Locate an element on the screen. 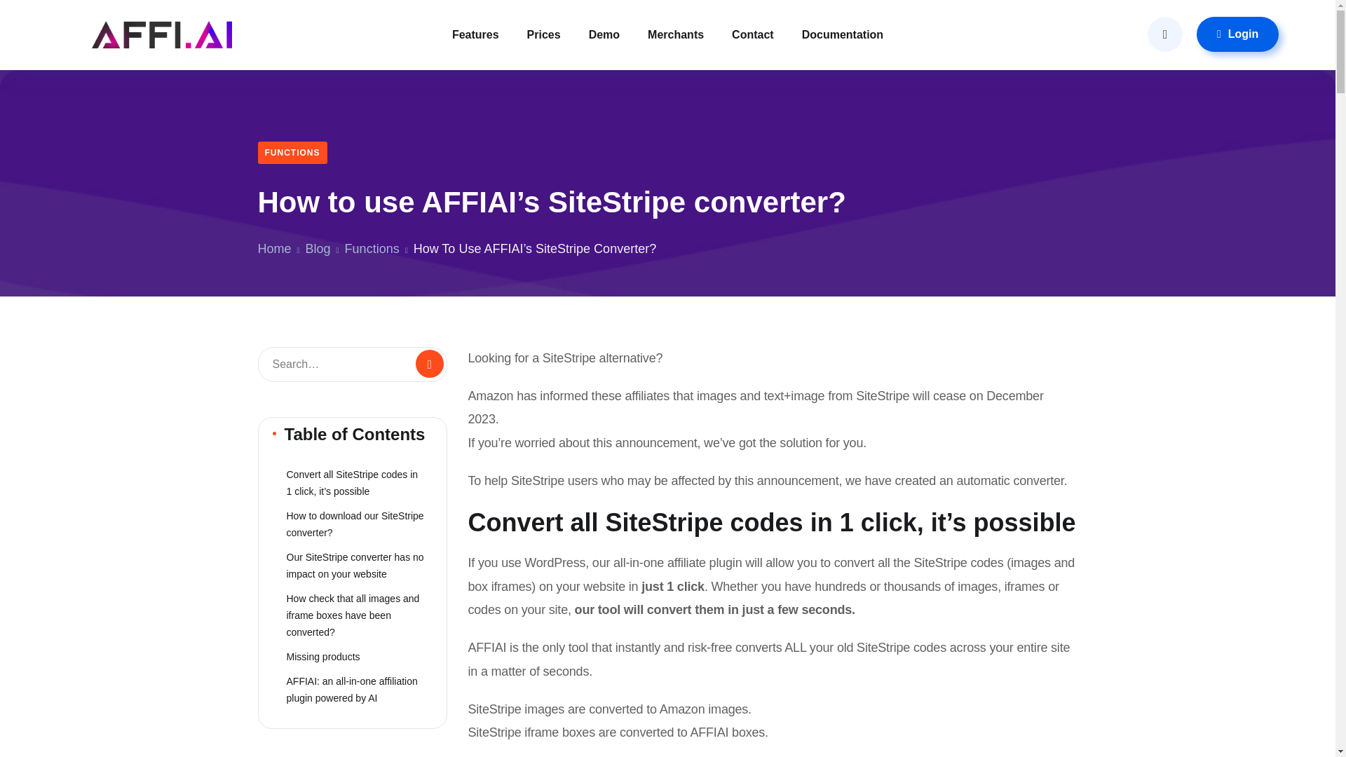 The width and height of the screenshot is (1346, 757). Home is located at coordinates (275, 248).